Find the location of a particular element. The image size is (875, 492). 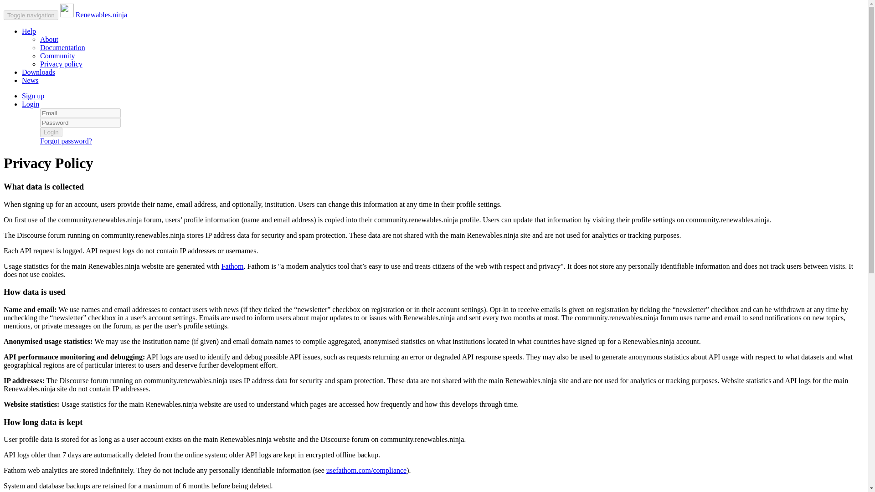

Sign up is located at coordinates (33, 96).